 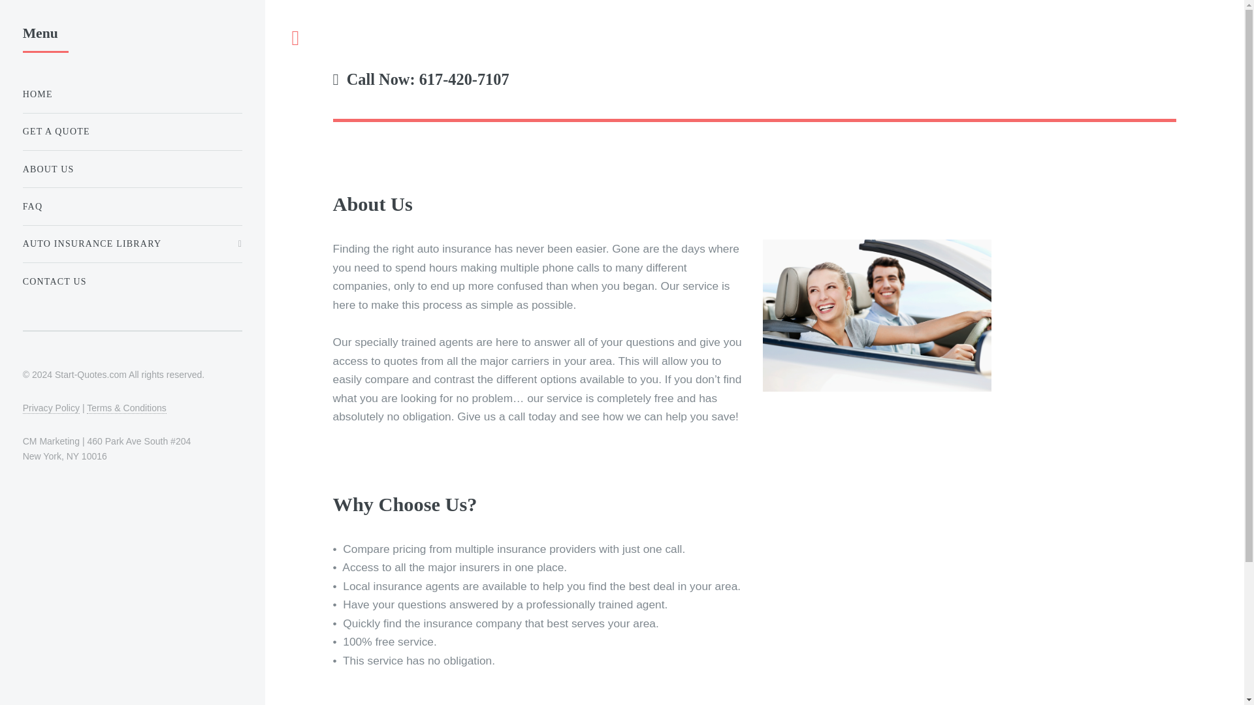 I want to click on GET A QUOTE, so click(x=132, y=132).